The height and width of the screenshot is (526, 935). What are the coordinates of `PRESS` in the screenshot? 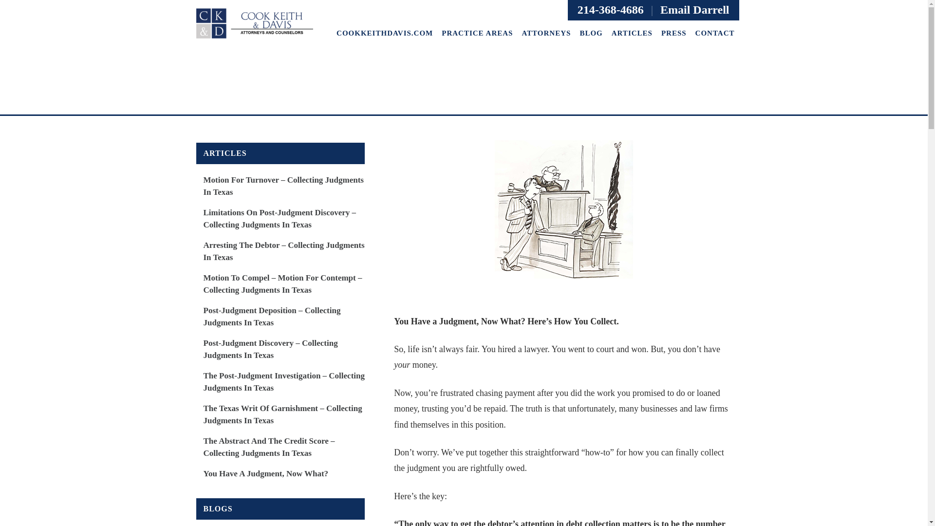 It's located at (674, 33).